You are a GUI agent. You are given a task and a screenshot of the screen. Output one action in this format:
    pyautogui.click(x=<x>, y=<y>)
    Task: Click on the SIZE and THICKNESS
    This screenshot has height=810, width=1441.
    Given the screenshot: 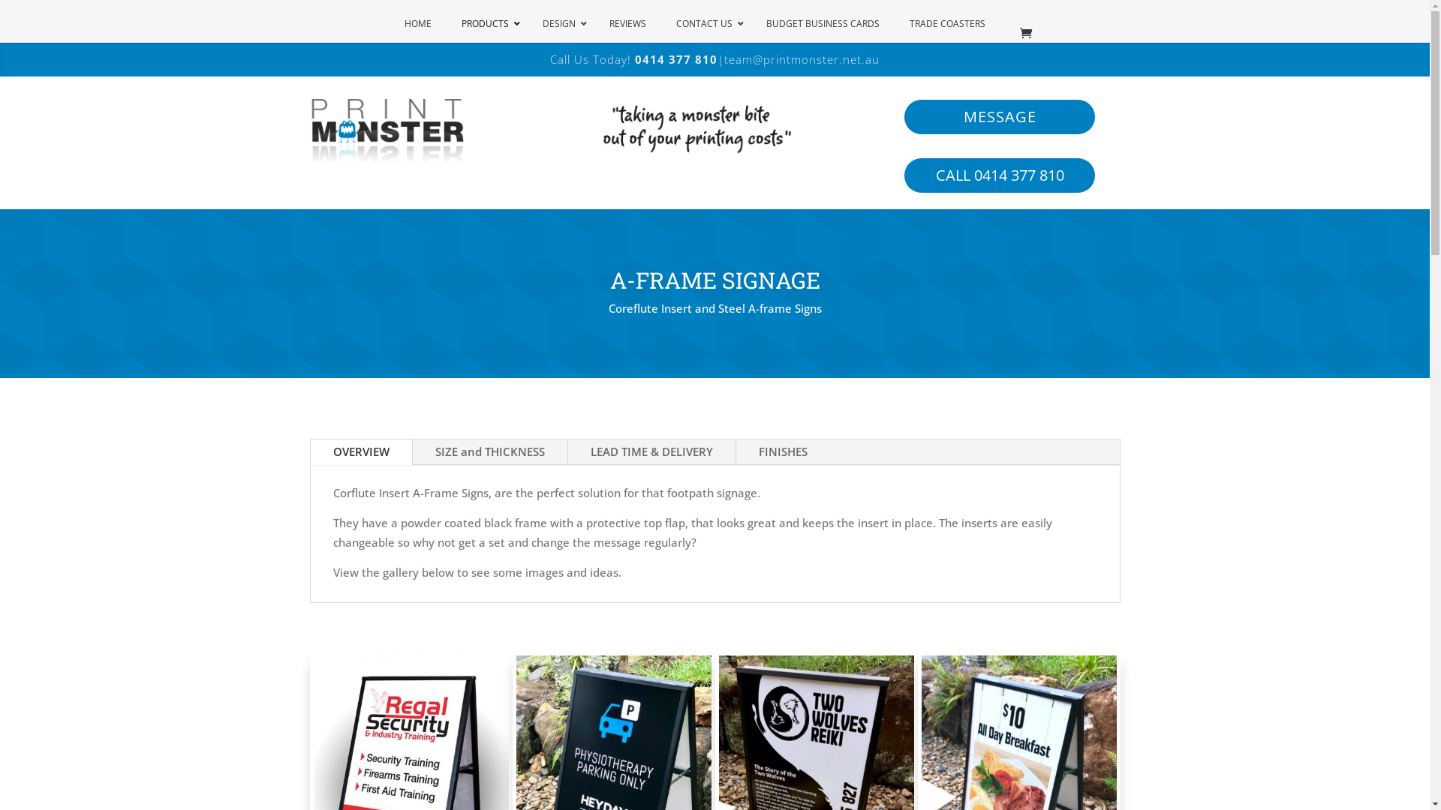 What is the action you would take?
    pyautogui.click(x=490, y=452)
    